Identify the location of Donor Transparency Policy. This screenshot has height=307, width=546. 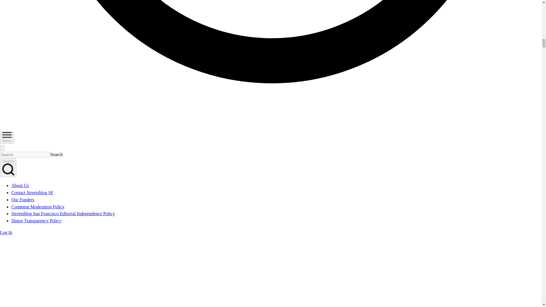
(36, 221).